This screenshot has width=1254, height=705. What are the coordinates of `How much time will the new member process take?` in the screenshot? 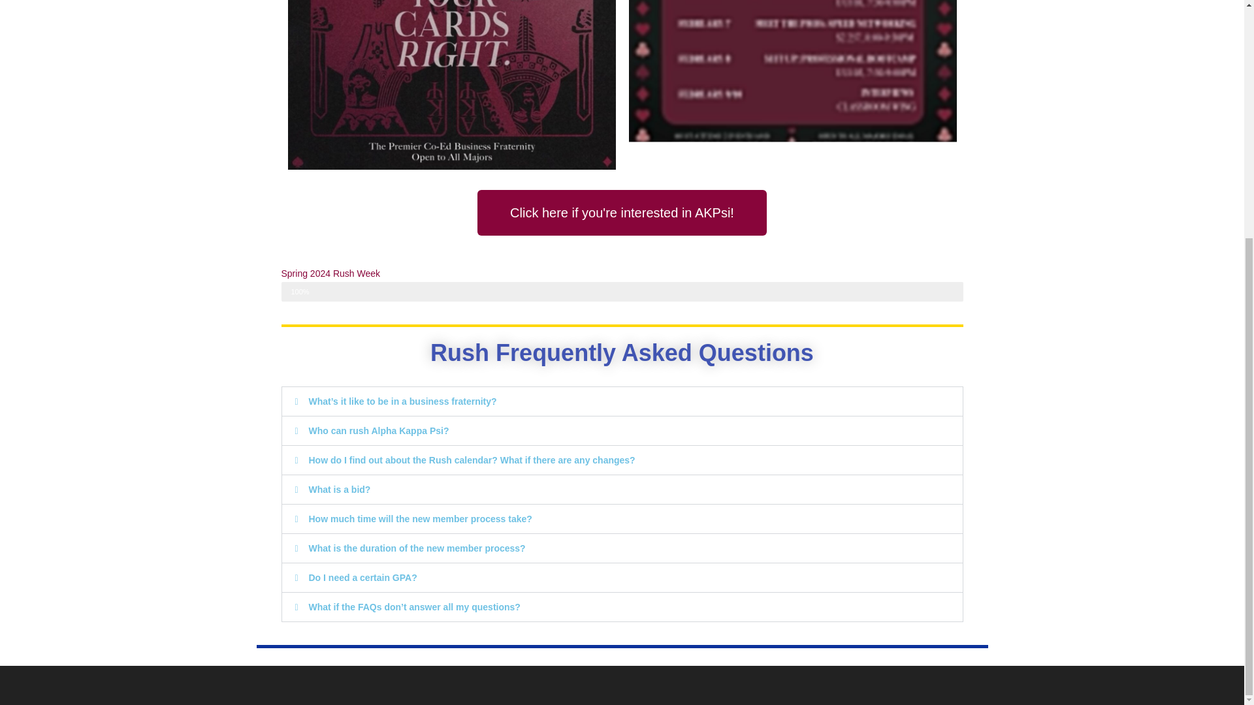 It's located at (420, 519).